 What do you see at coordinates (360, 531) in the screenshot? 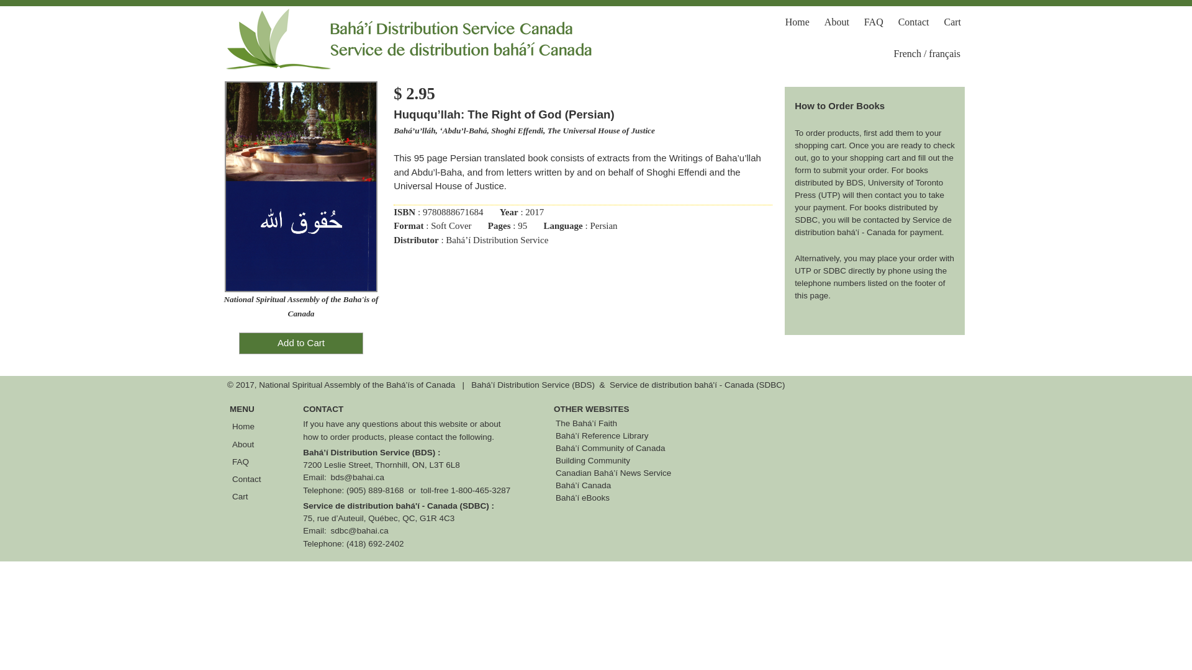
I see `sdbc@bahai.ca` at bounding box center [360, 531].